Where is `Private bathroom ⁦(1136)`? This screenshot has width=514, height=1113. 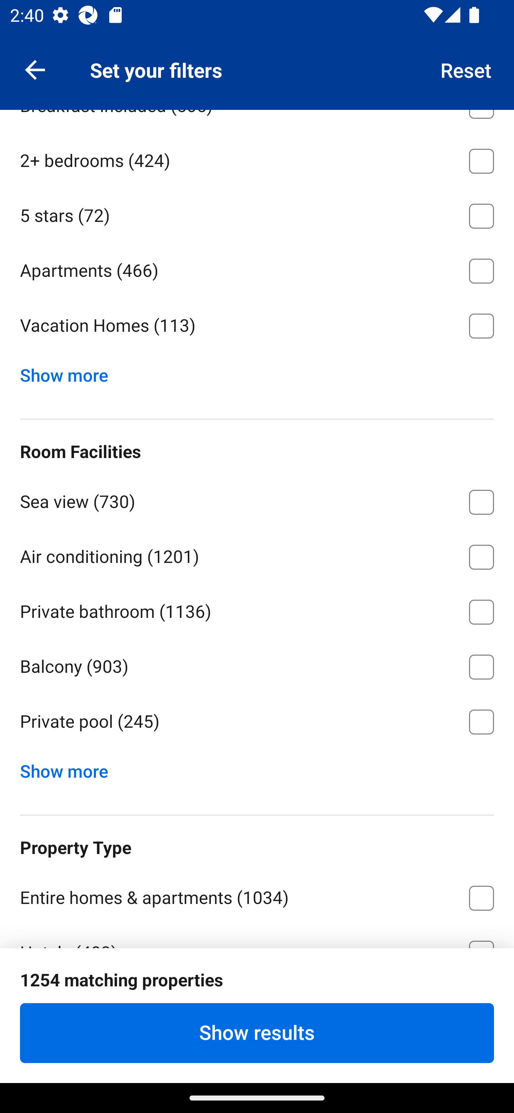 Private bathroom ⁦(1136) is located at coordinates (257, 609).